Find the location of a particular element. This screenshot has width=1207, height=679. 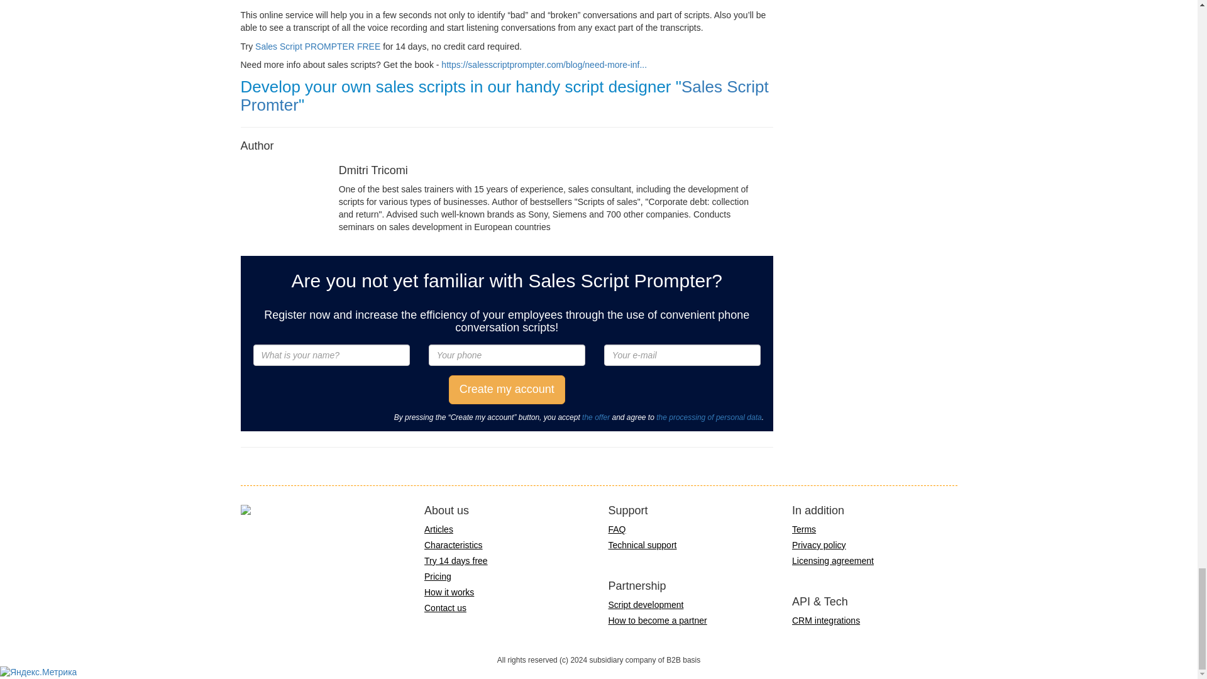

Sales Script Promter is located at coordinates (504, 96).